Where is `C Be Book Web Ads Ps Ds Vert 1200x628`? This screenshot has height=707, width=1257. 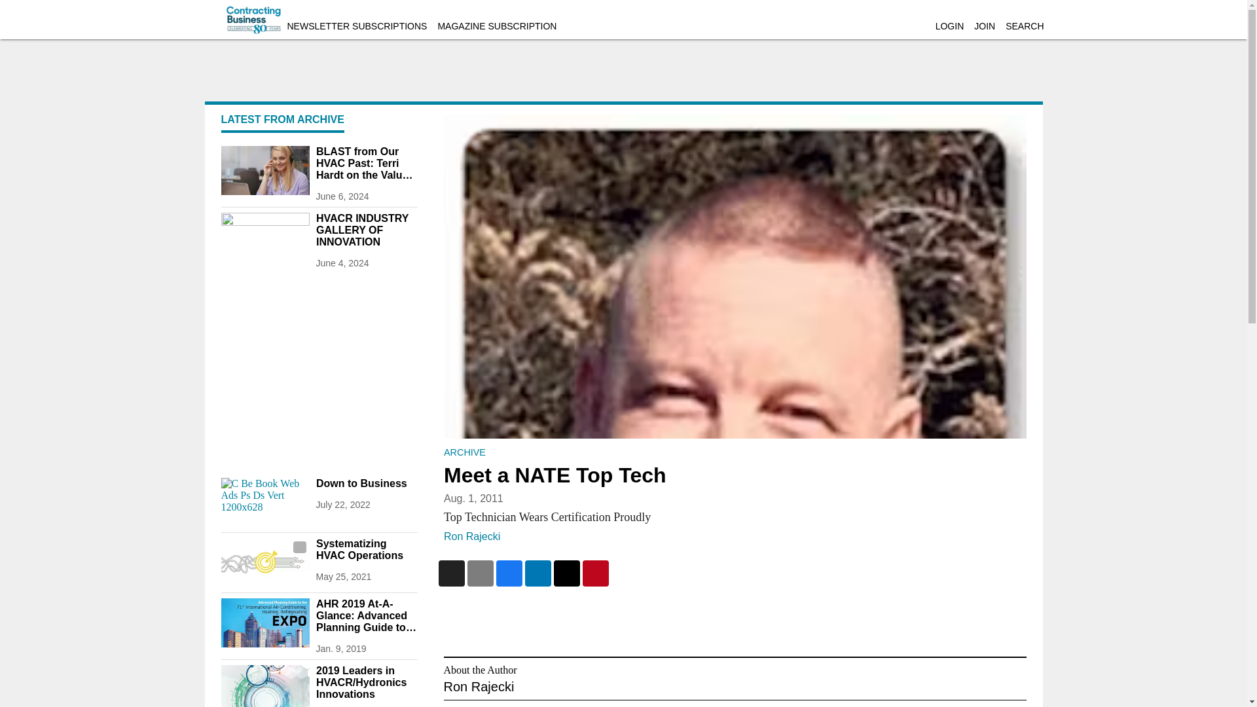 C Be Book Web Ads Ps Ds Vert 1200x628 is located at coordinates (264, 502).